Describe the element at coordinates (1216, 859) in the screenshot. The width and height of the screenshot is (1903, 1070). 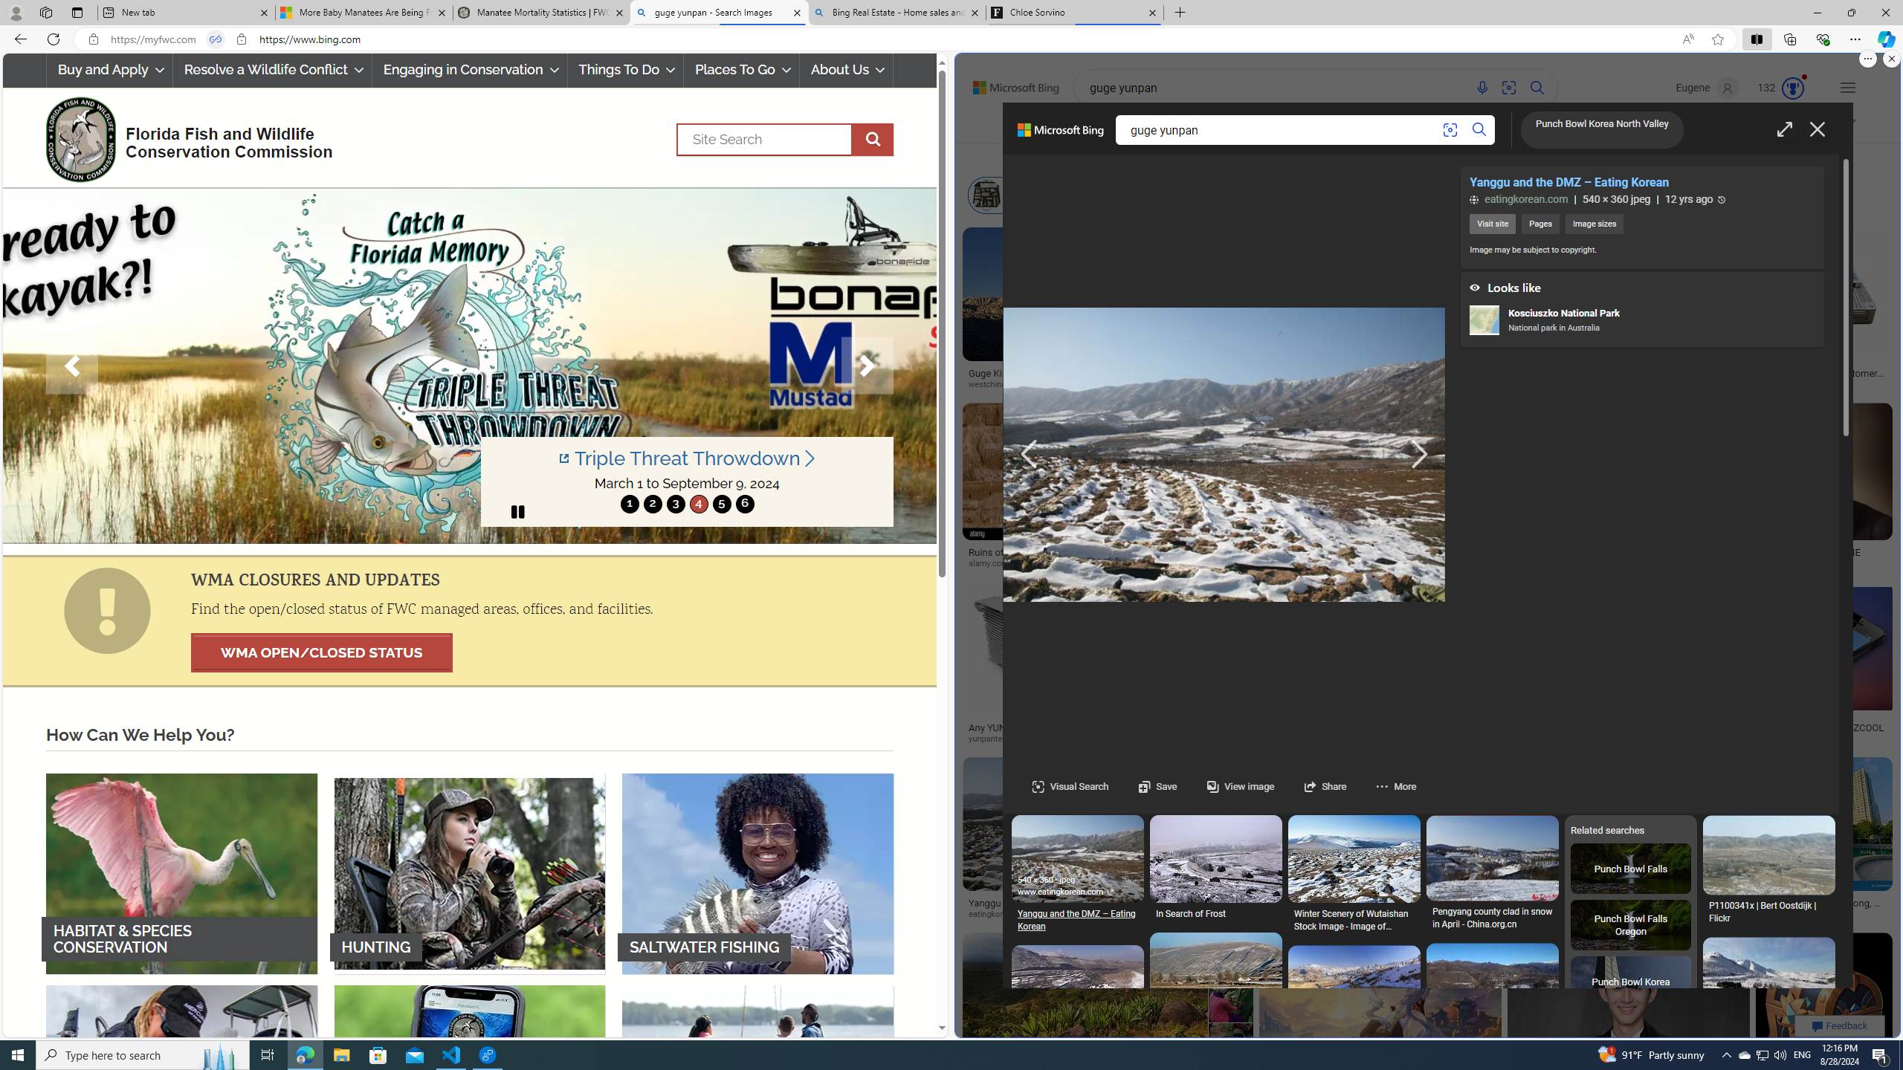
I see `See related image detail. In Search of Frost` at that location.